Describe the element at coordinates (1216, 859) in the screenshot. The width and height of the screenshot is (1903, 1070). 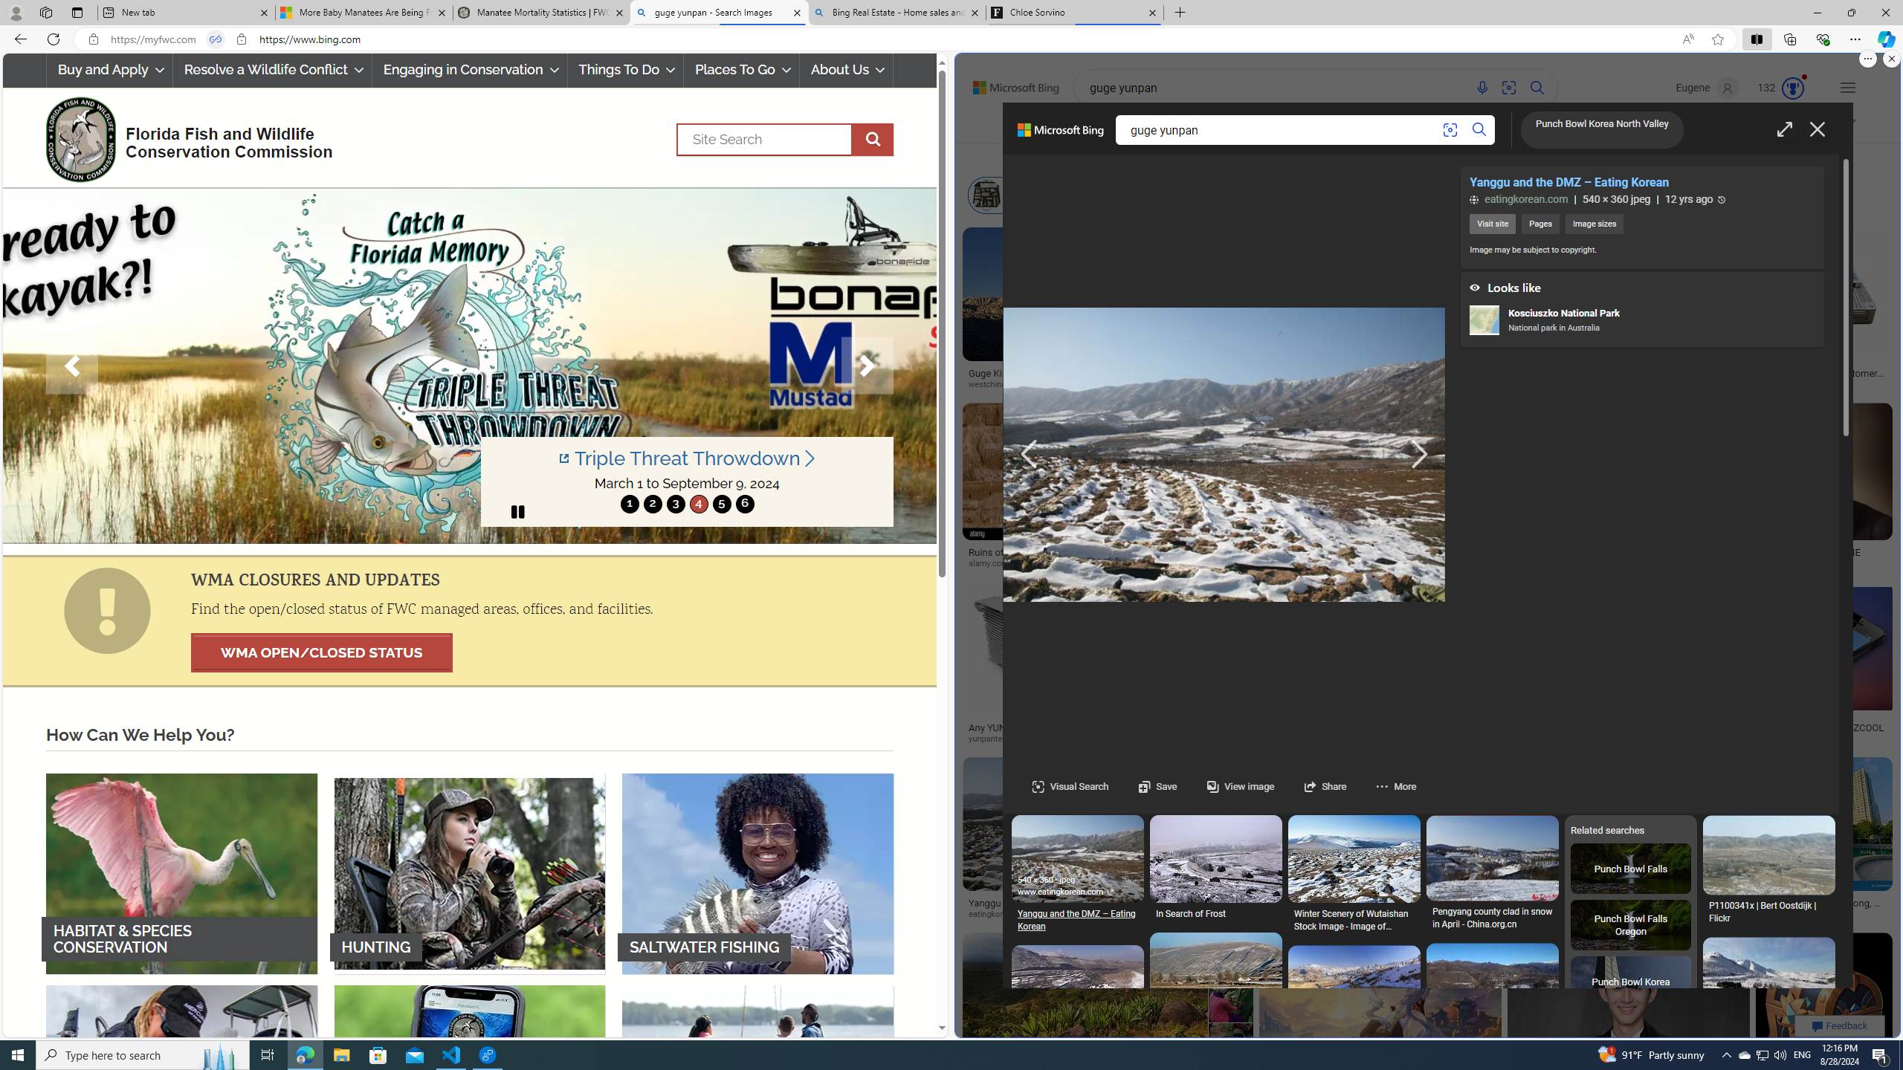
I see `See related image detail. In Search of Frost` at that location.